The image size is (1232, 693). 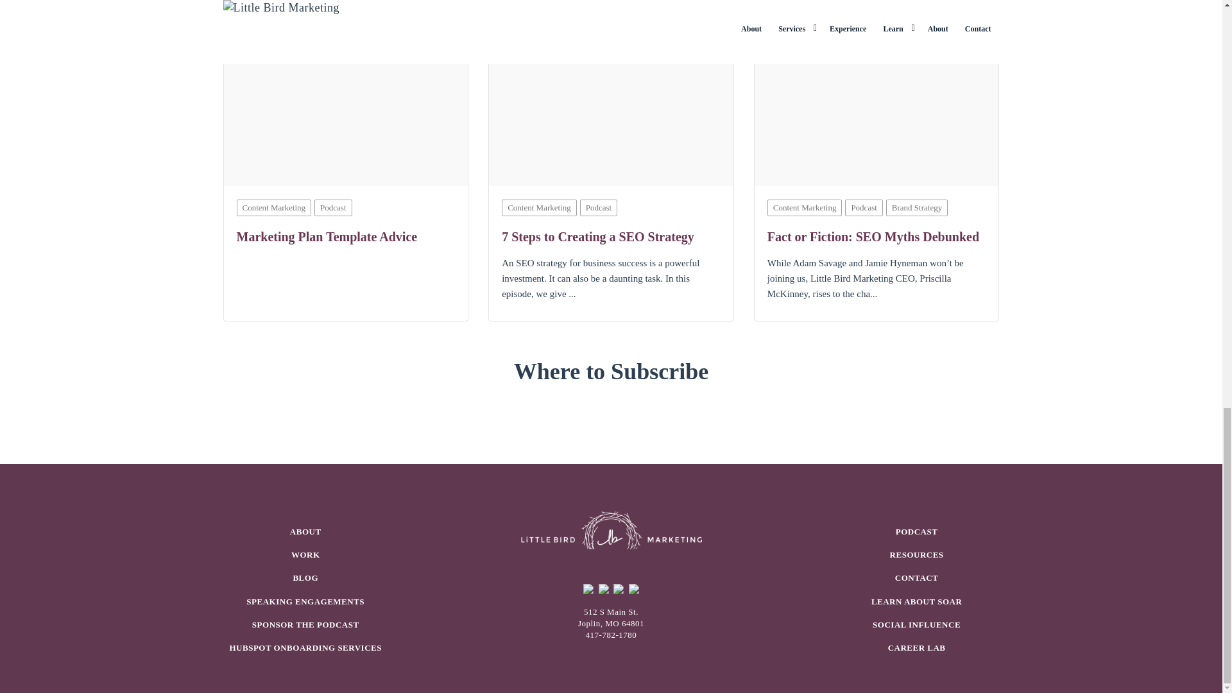 I want to click on Subscribe via Apple Podcasts, so click(x=582, y=411).